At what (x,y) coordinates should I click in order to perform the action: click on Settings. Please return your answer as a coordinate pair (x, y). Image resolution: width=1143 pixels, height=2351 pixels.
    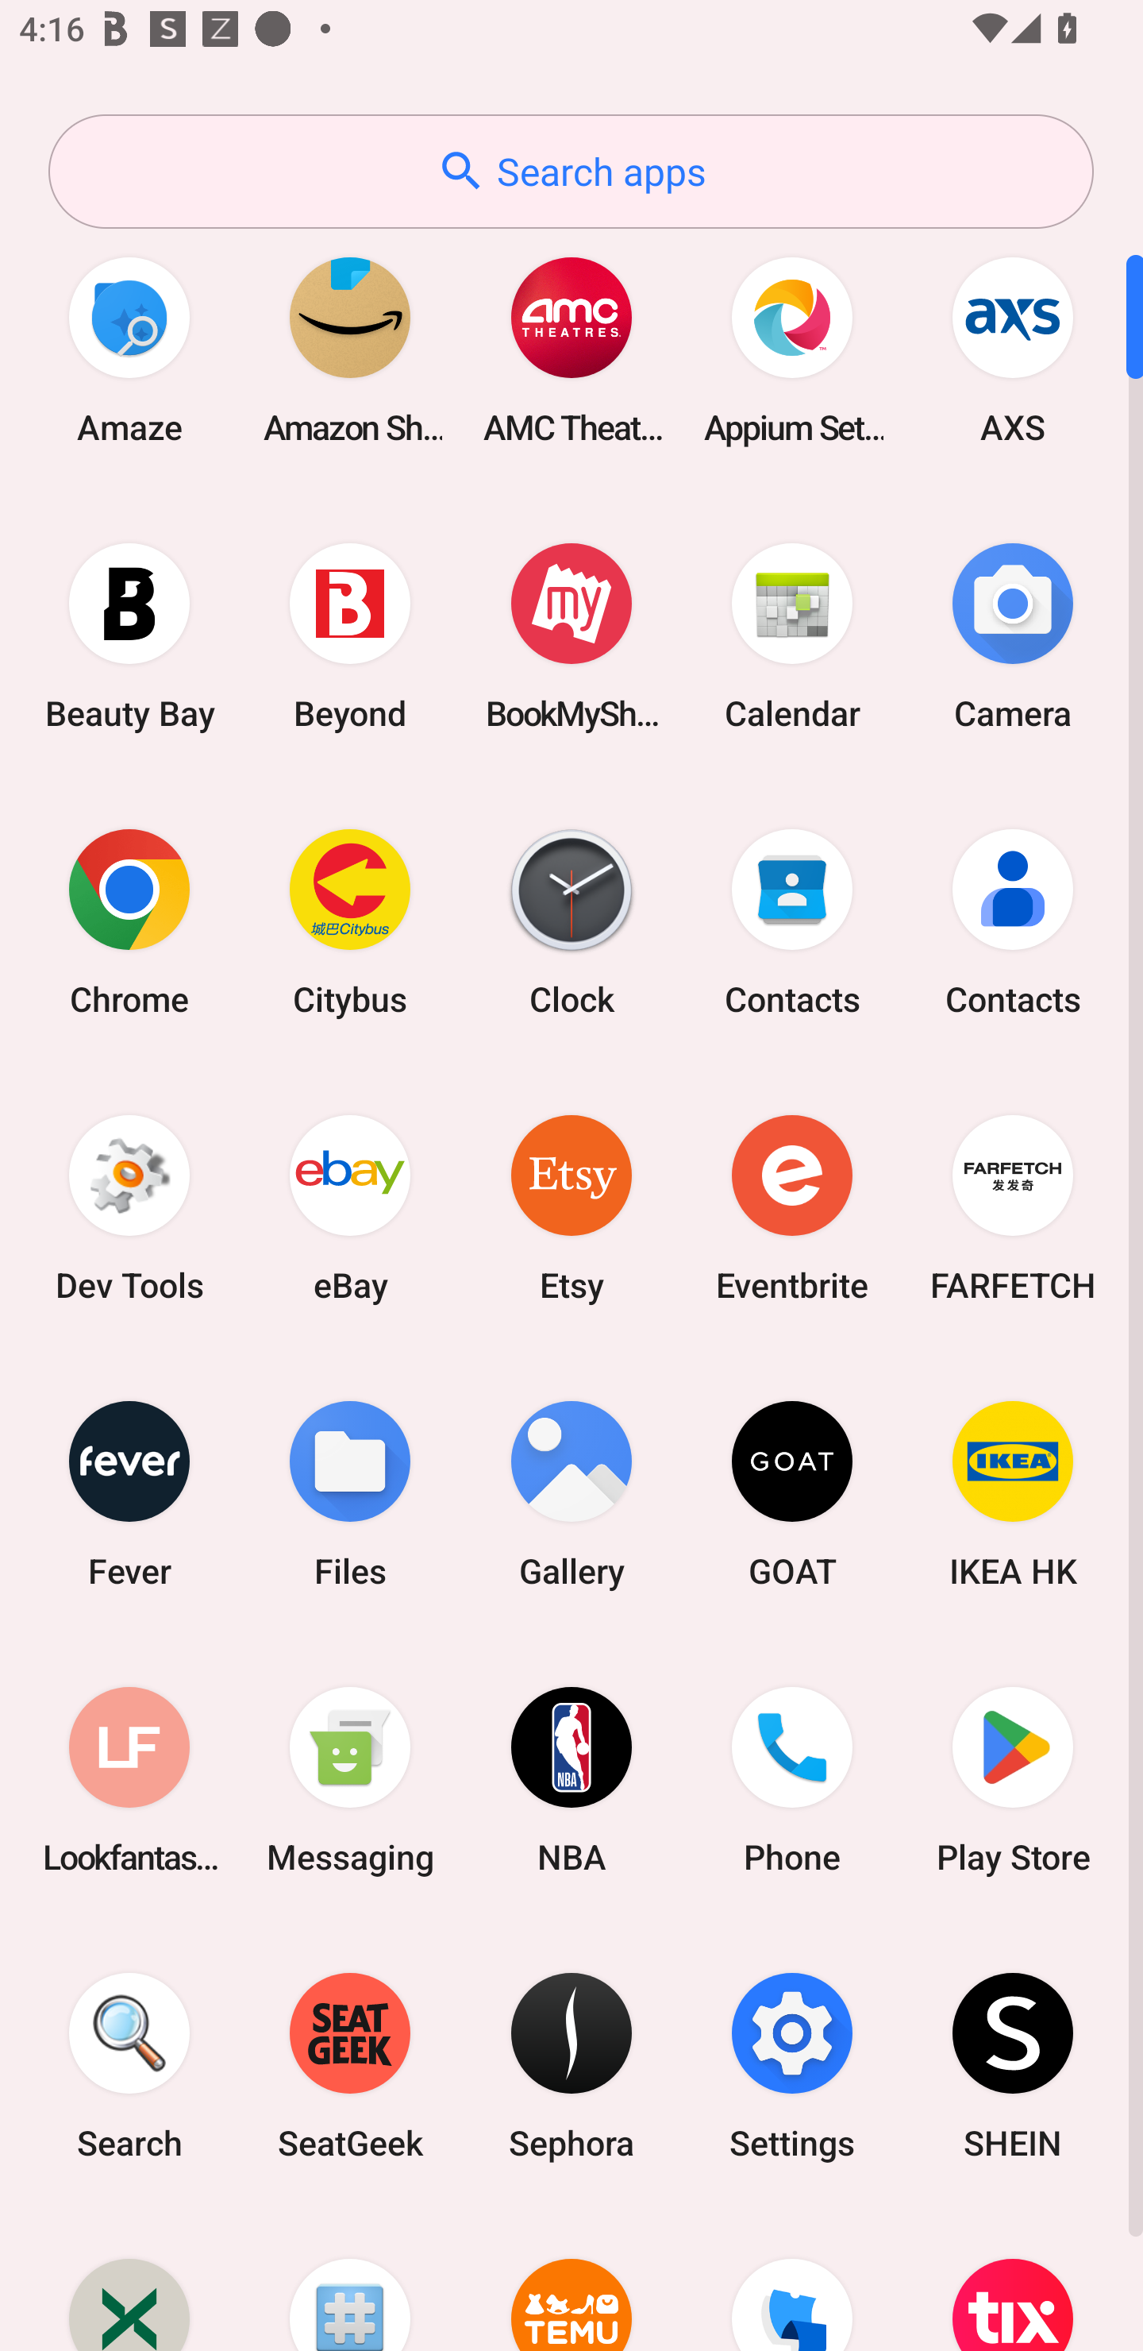
    Looking at the image, I should click on (792, 2067).